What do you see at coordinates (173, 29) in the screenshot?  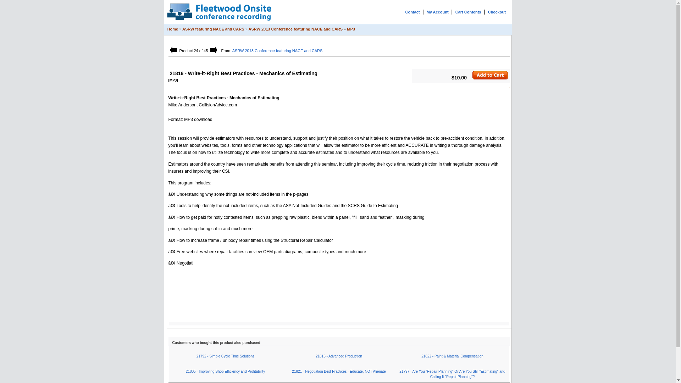 I see `Home` at bounding box center [173, 29].